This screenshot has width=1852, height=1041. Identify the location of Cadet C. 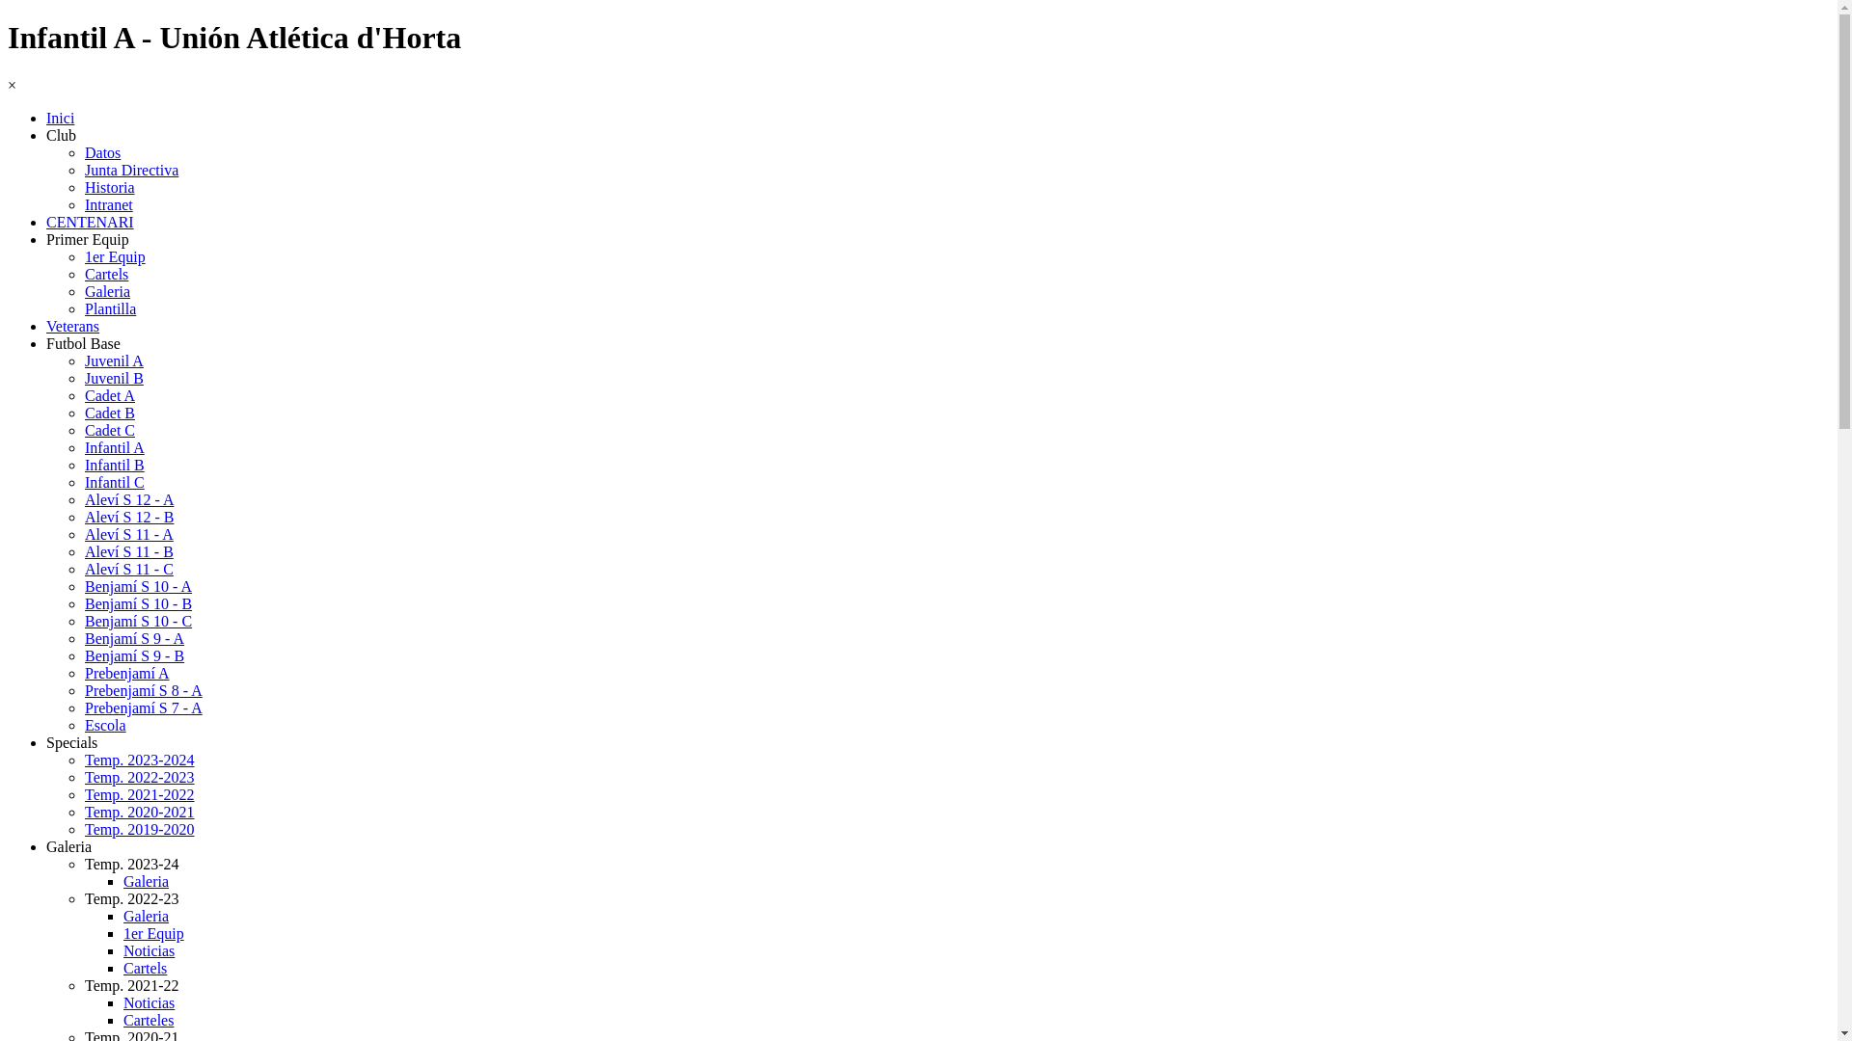
(110, 430).